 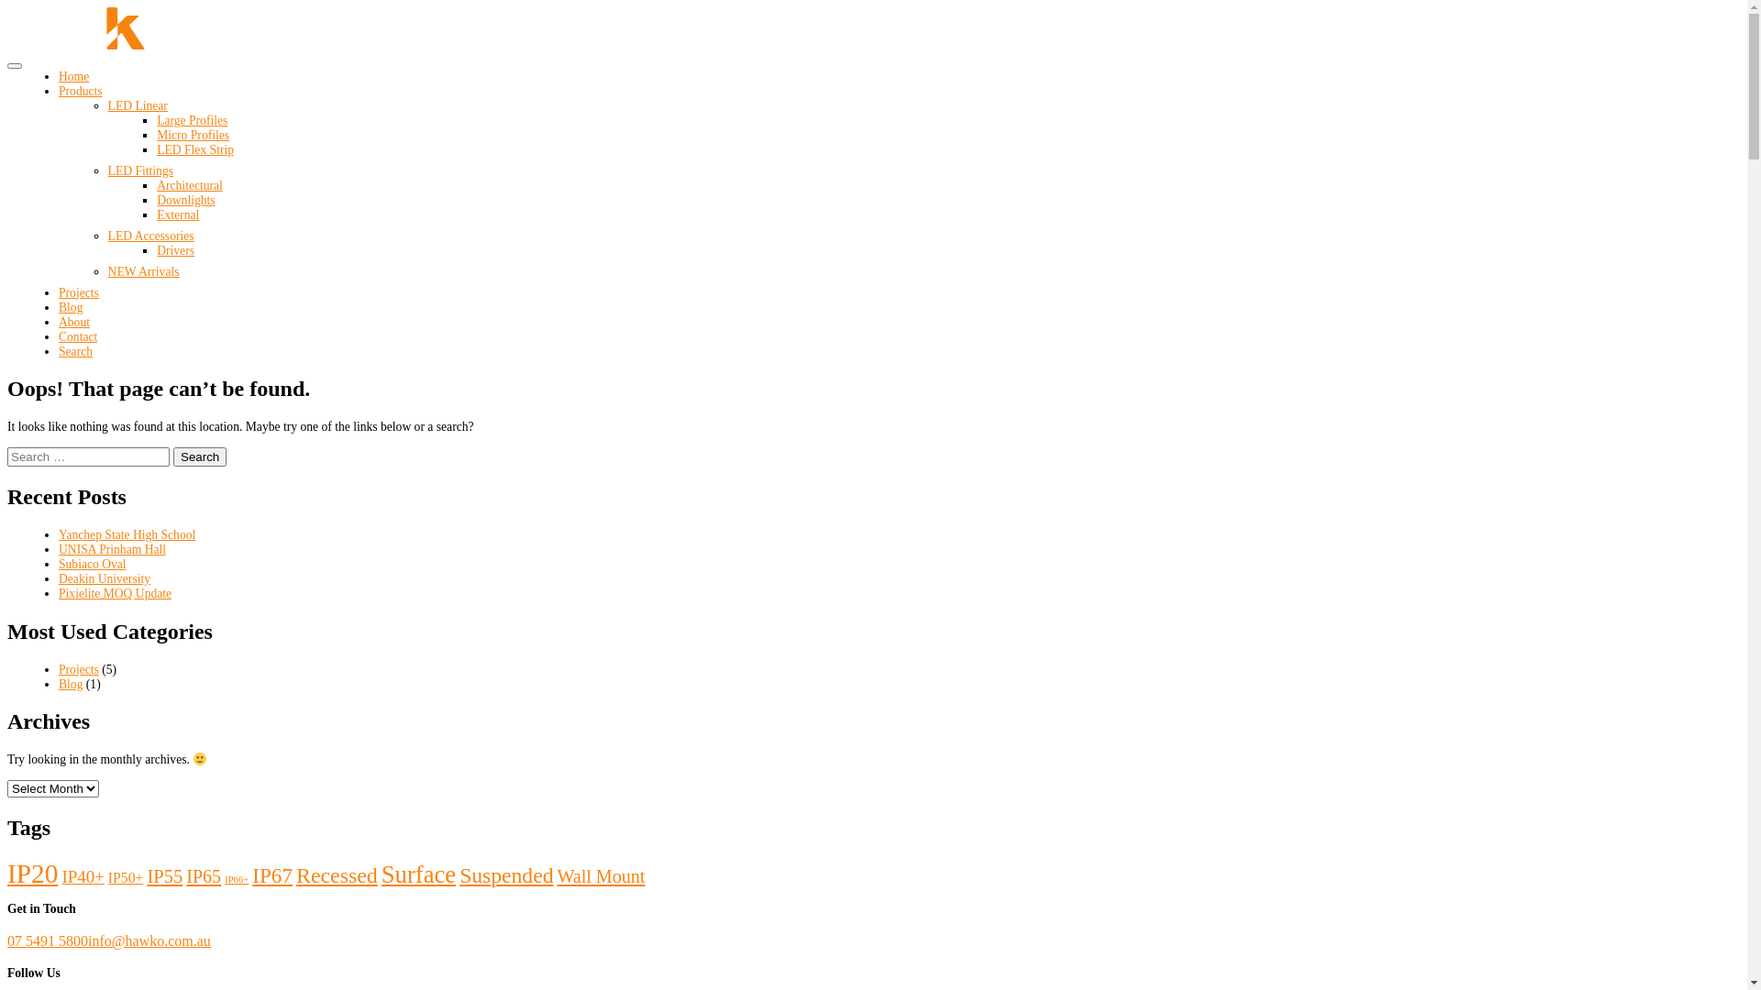 I want to click on External, so click(x=178, y=214).